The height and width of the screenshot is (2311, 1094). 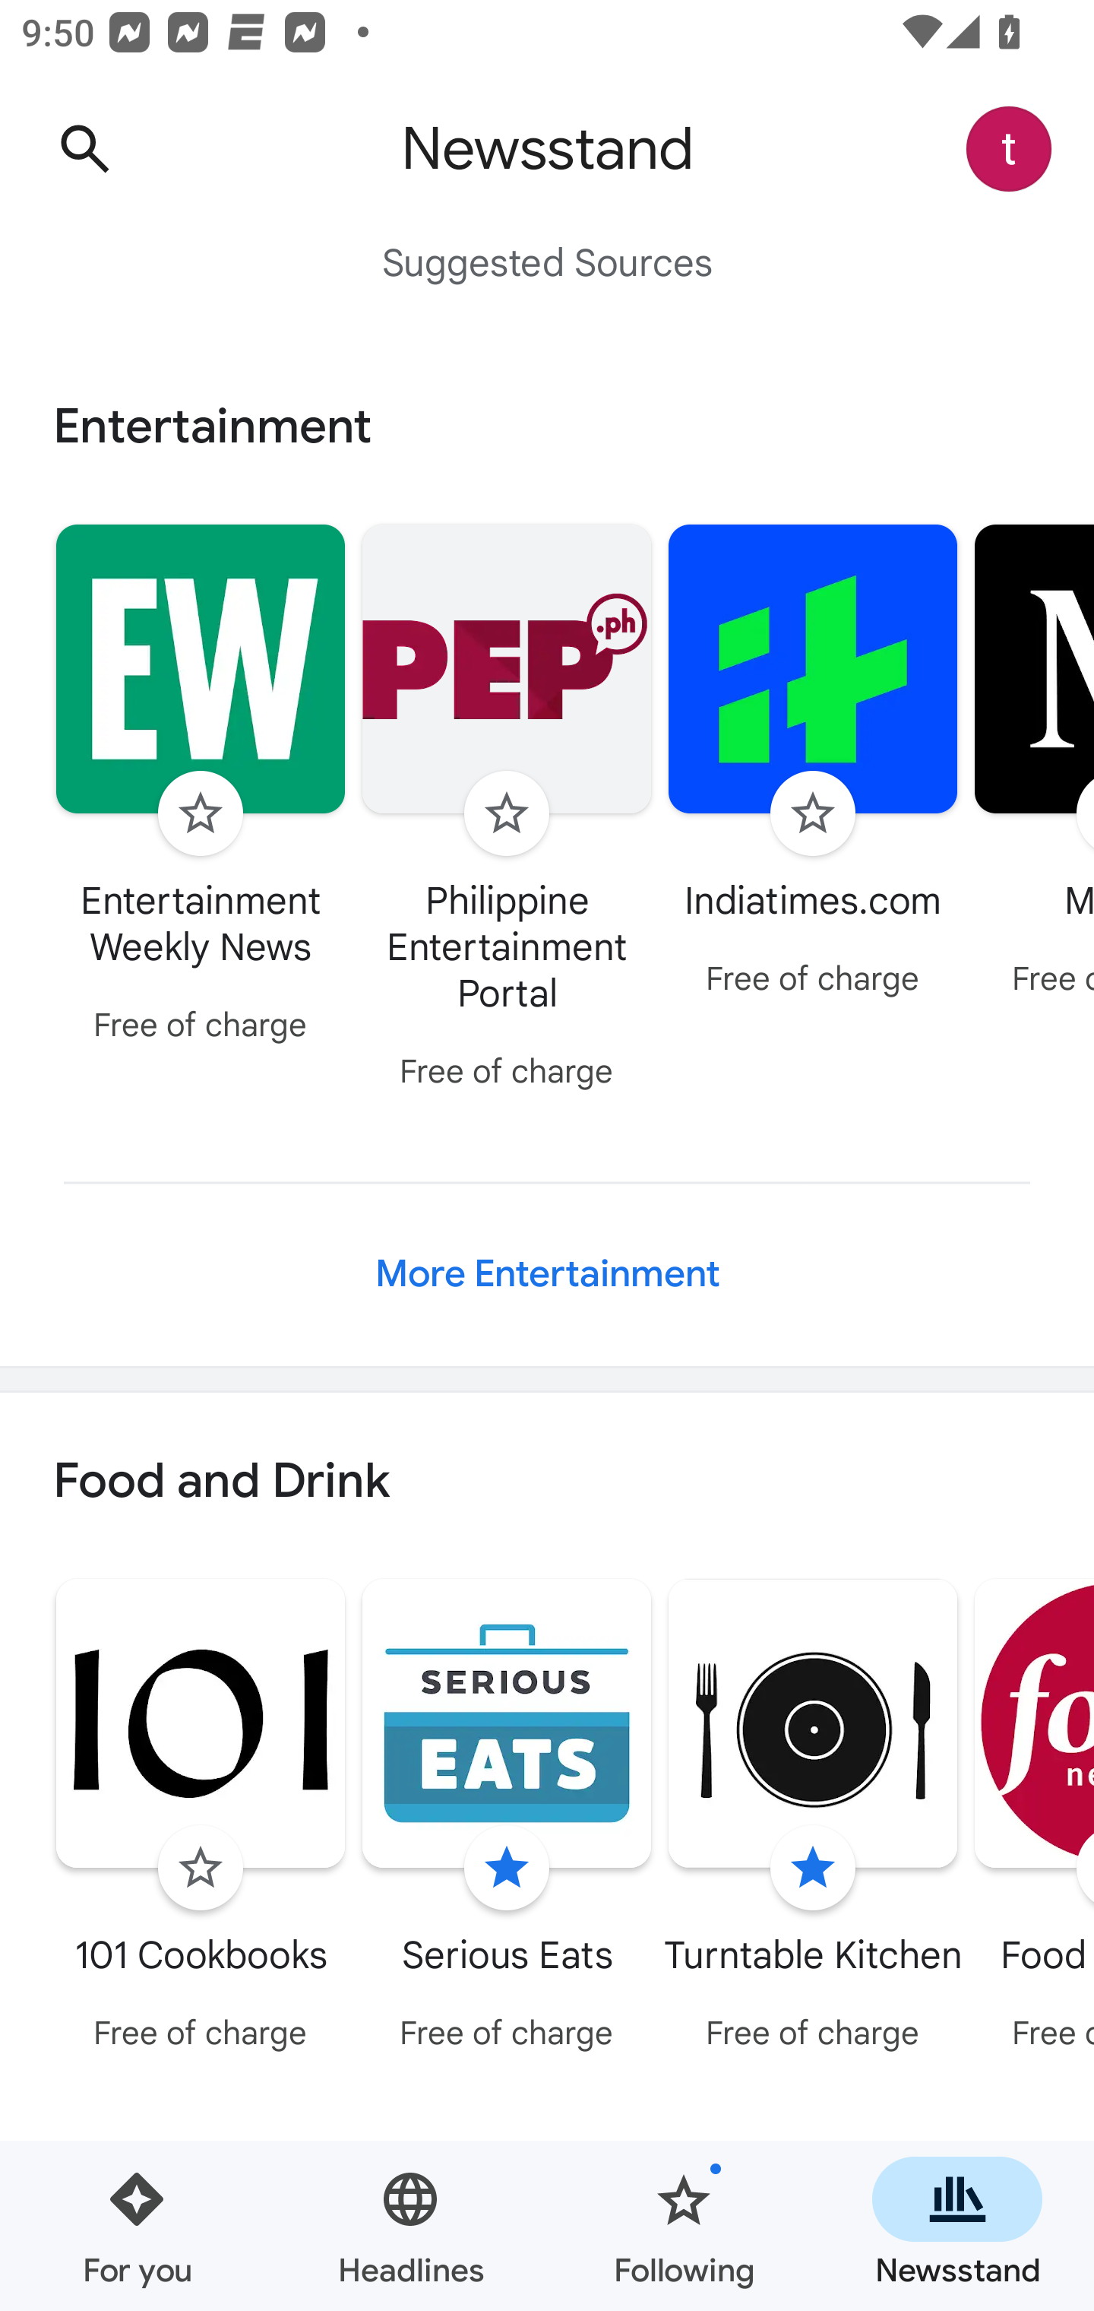 I want to click on Follow, so click(x=200, y=813).